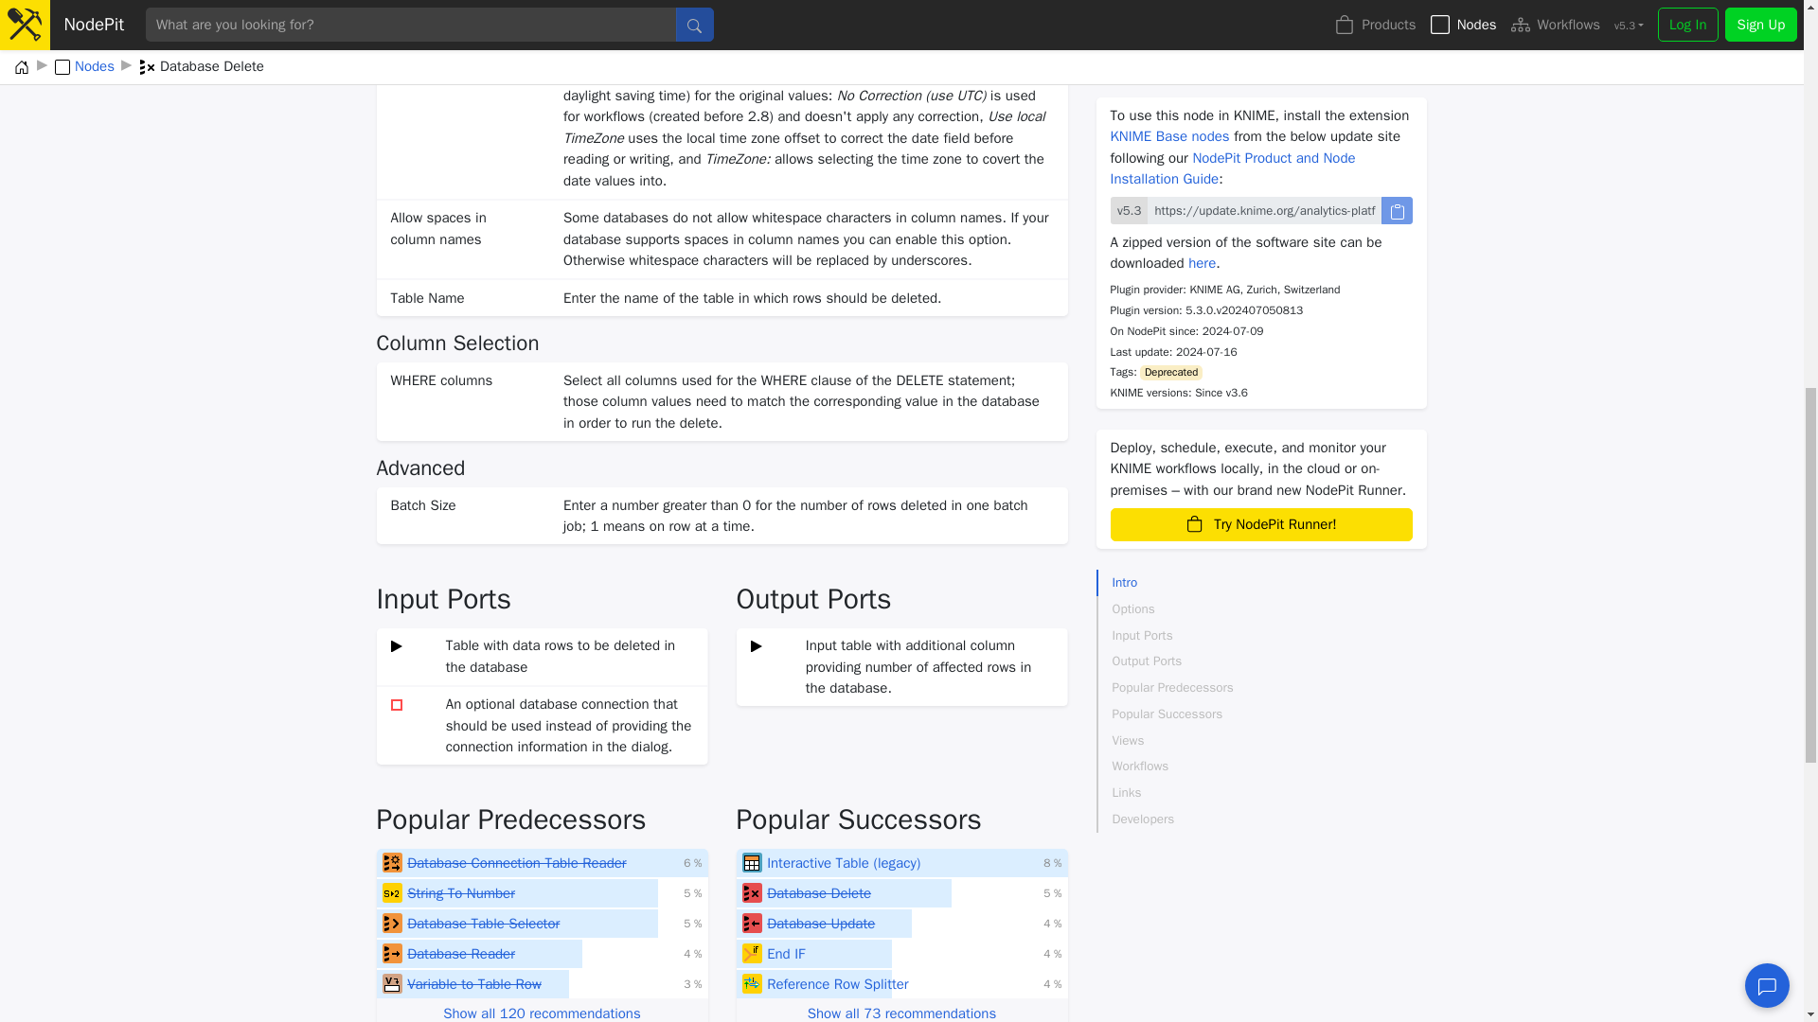  Describe the element at coordinates (392, 954) in the screenshot. I see `Source` at that location.